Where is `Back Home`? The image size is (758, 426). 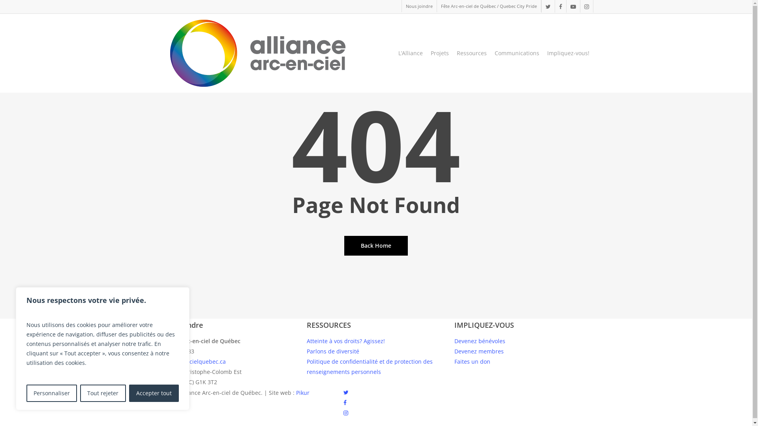
Back Home is located at coordinates (376, 246).